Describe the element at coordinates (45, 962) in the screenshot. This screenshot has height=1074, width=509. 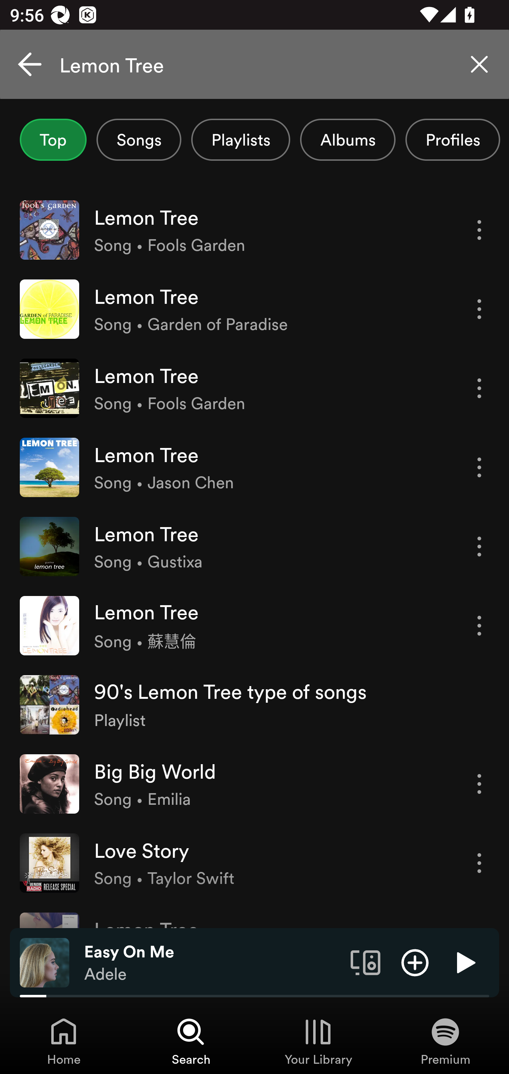
I see `The cover art of the currently playing track` at that location.